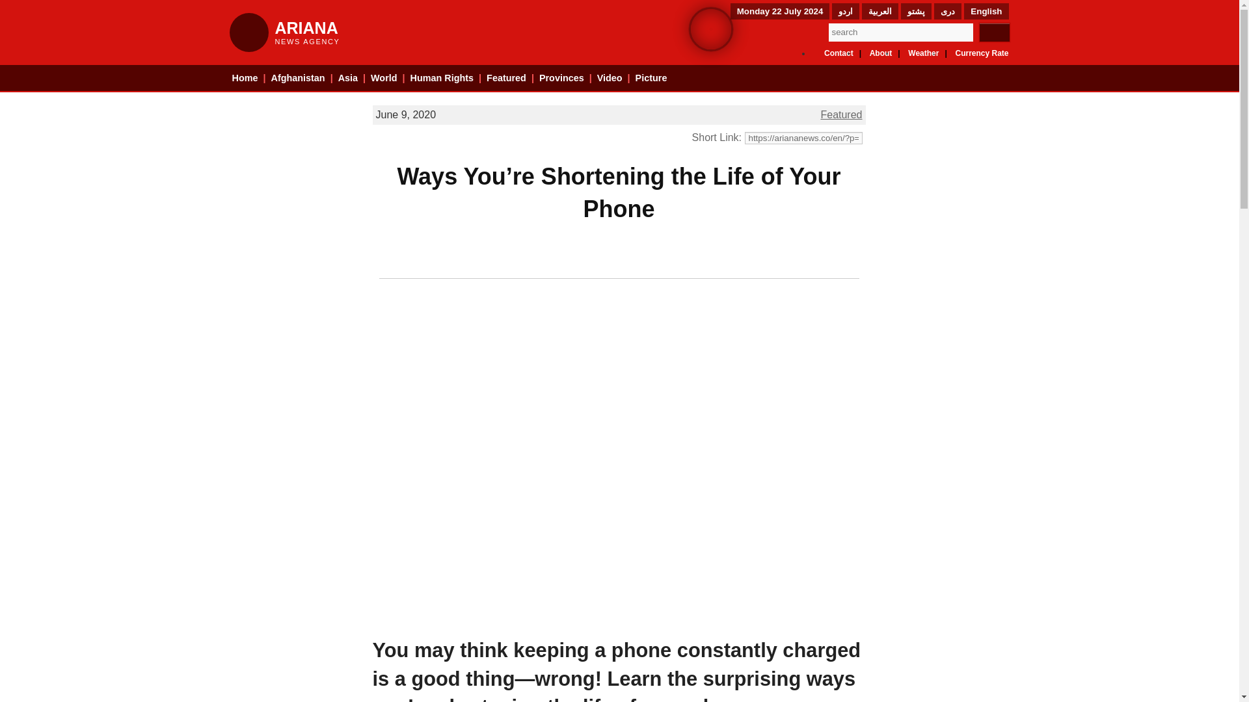 The width and height of the screenshot is (1249, 702). Describe the element at coordinates (981, 53) in the screenshot. I see `Currency Rate` at that location.